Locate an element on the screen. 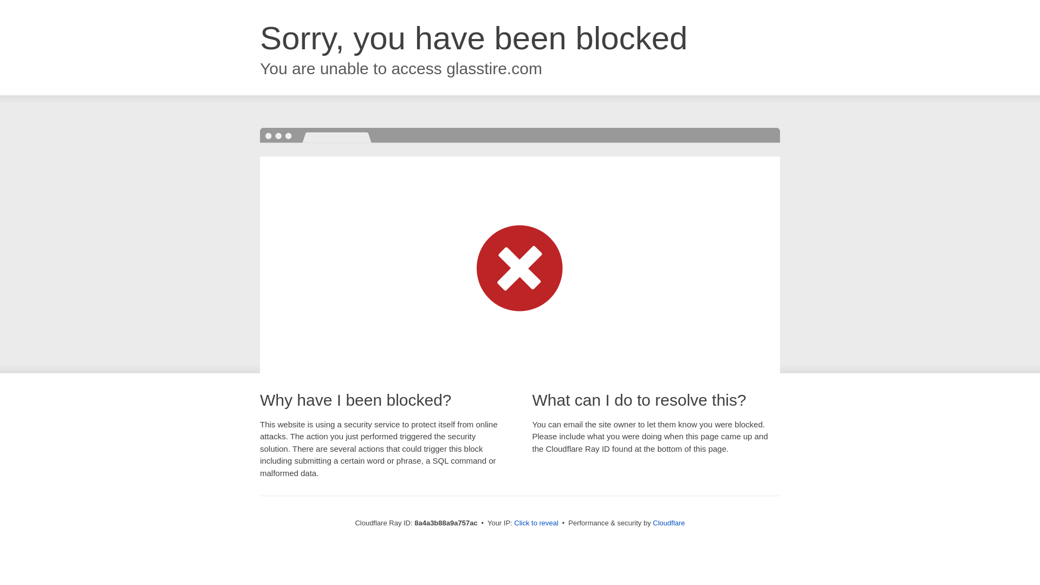  Cloudflare is located at coordinates (668, 523).